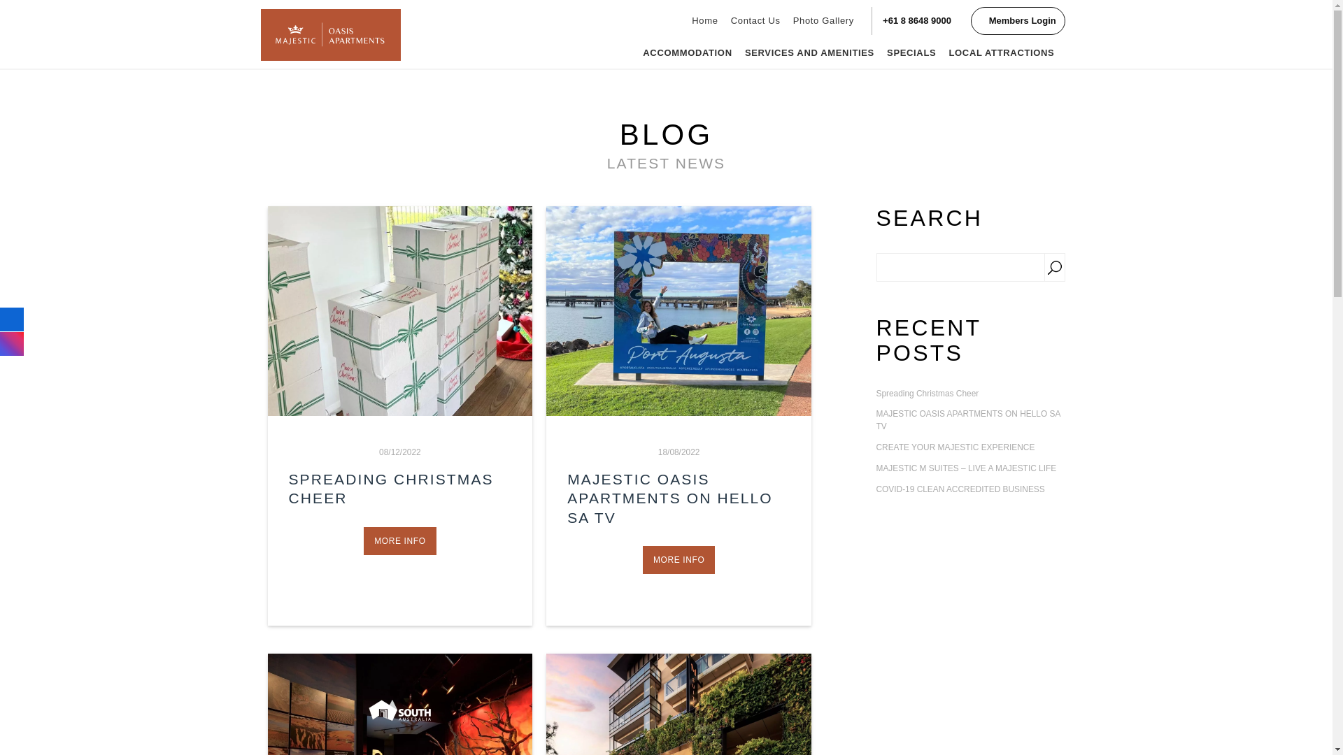 This screenshot has width=1343, height=755. Describe the element at coordinates (911, 53) in the screenshot. I see `SPECIALS` at that location.